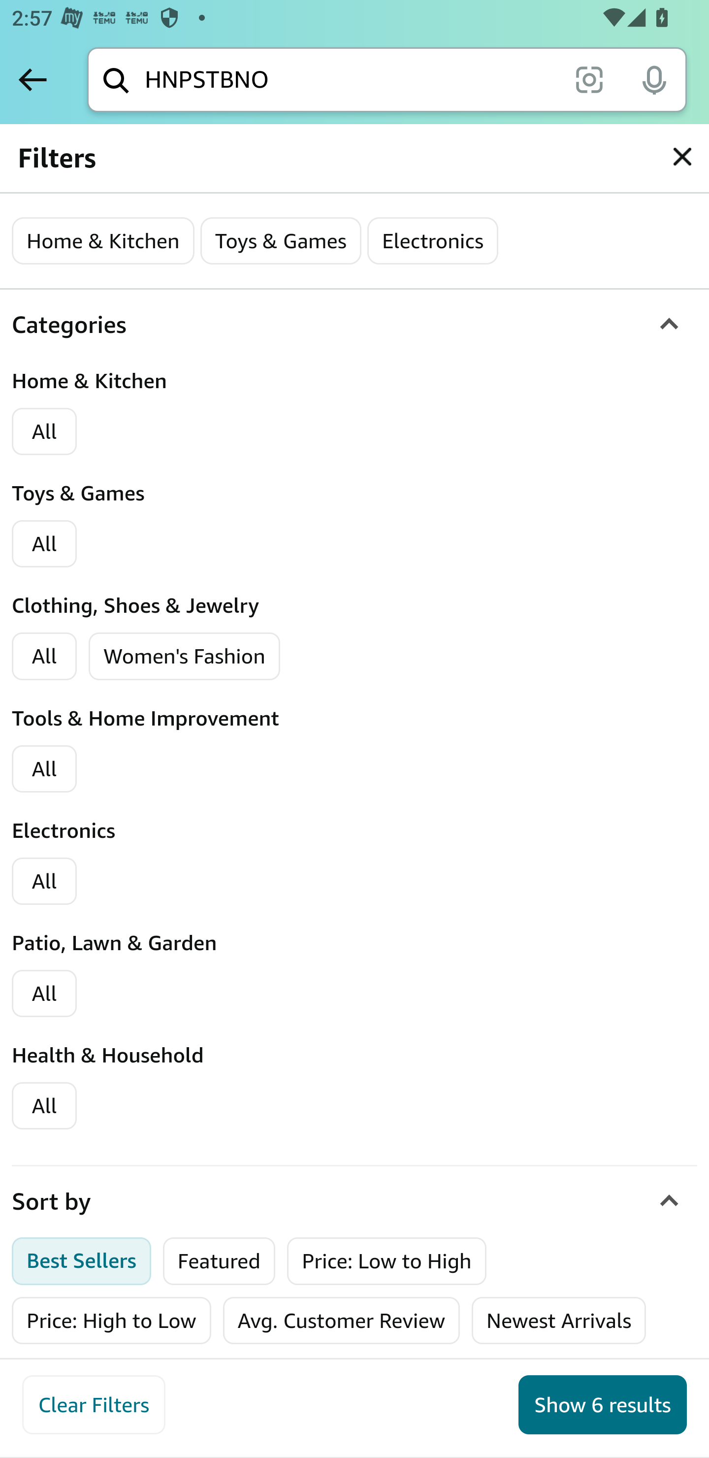  What do you see at coordinates (103, 240) in the screenshot?
I see `Home & Kitchen` at bounding box center [103, 240].